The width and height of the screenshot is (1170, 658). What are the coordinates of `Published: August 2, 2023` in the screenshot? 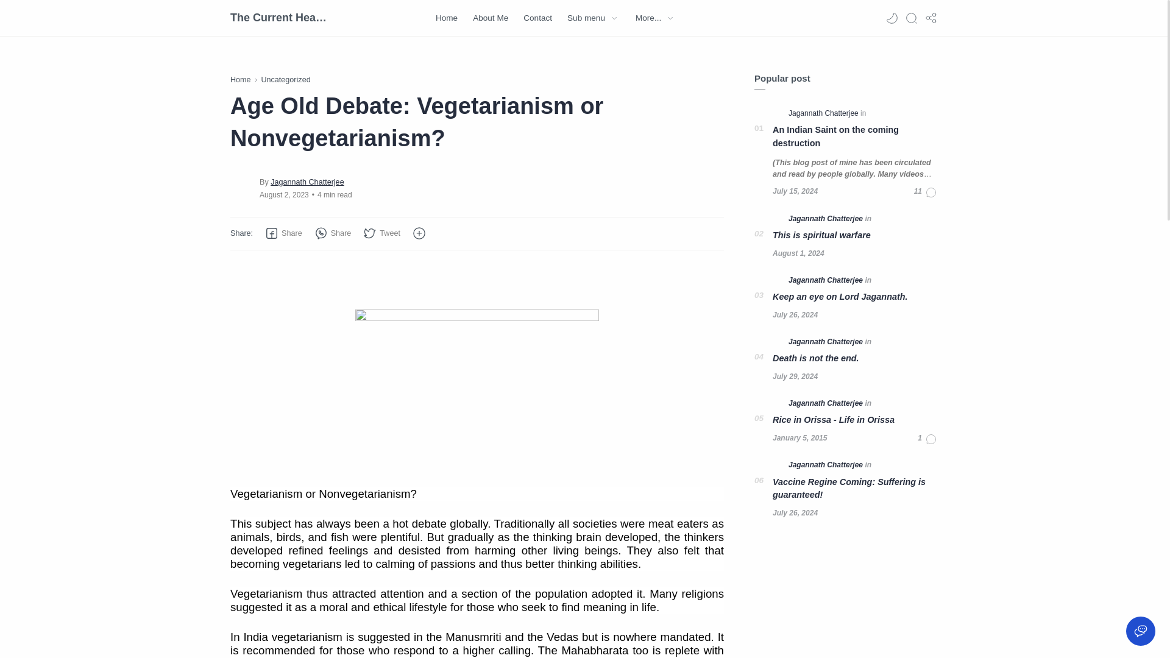 It's located at (284, 195).